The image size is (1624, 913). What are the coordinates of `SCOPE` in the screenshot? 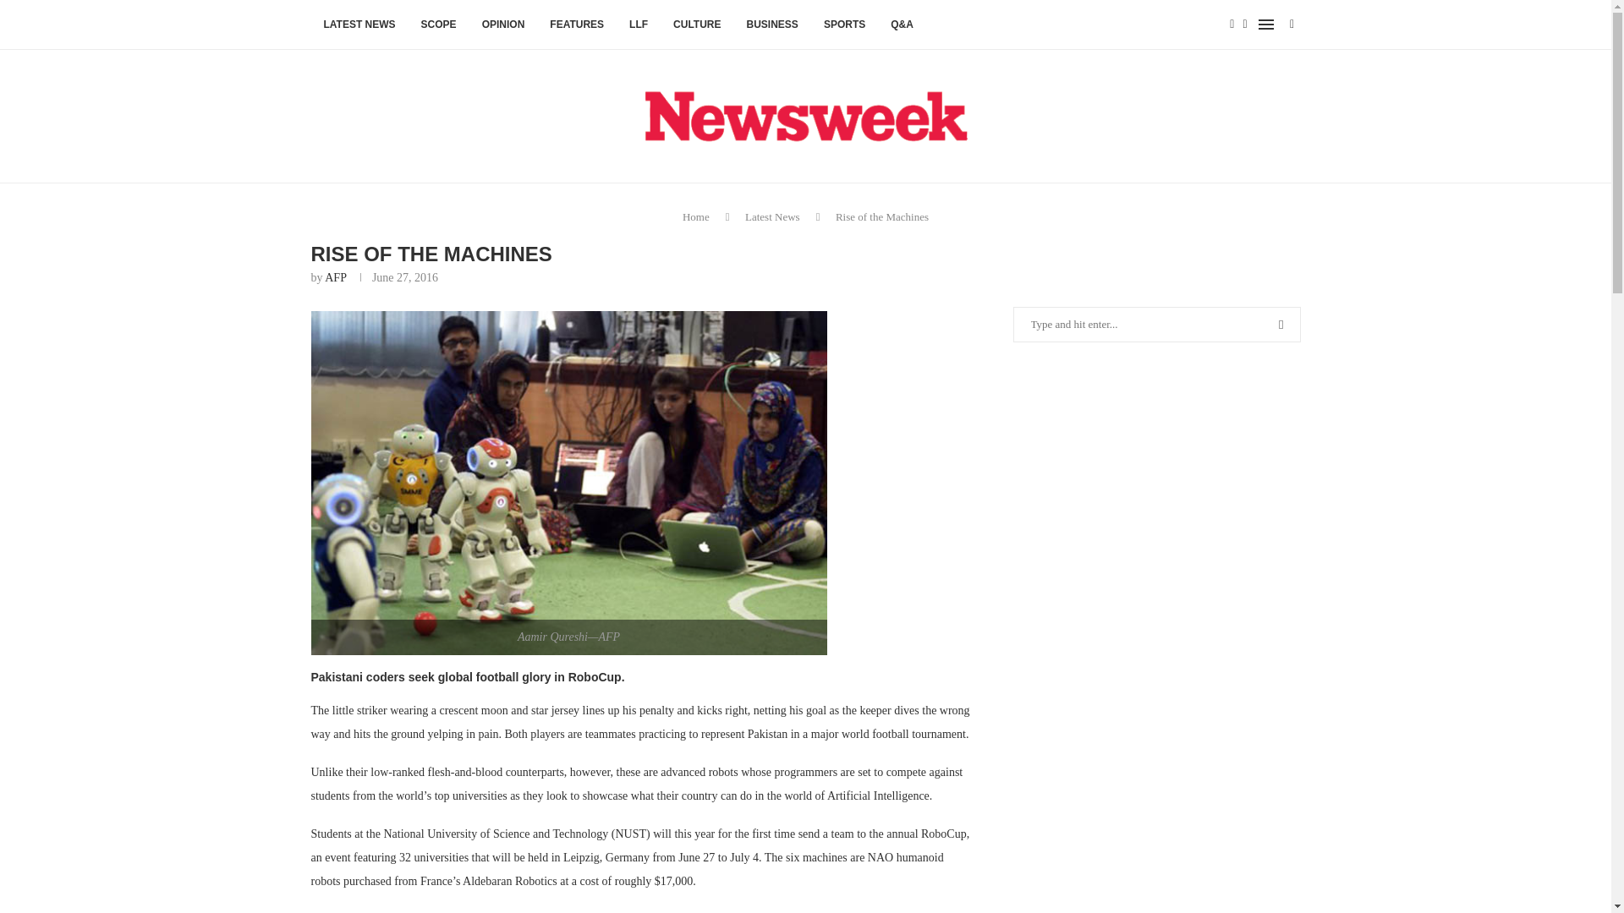 It's located at (438, 25).